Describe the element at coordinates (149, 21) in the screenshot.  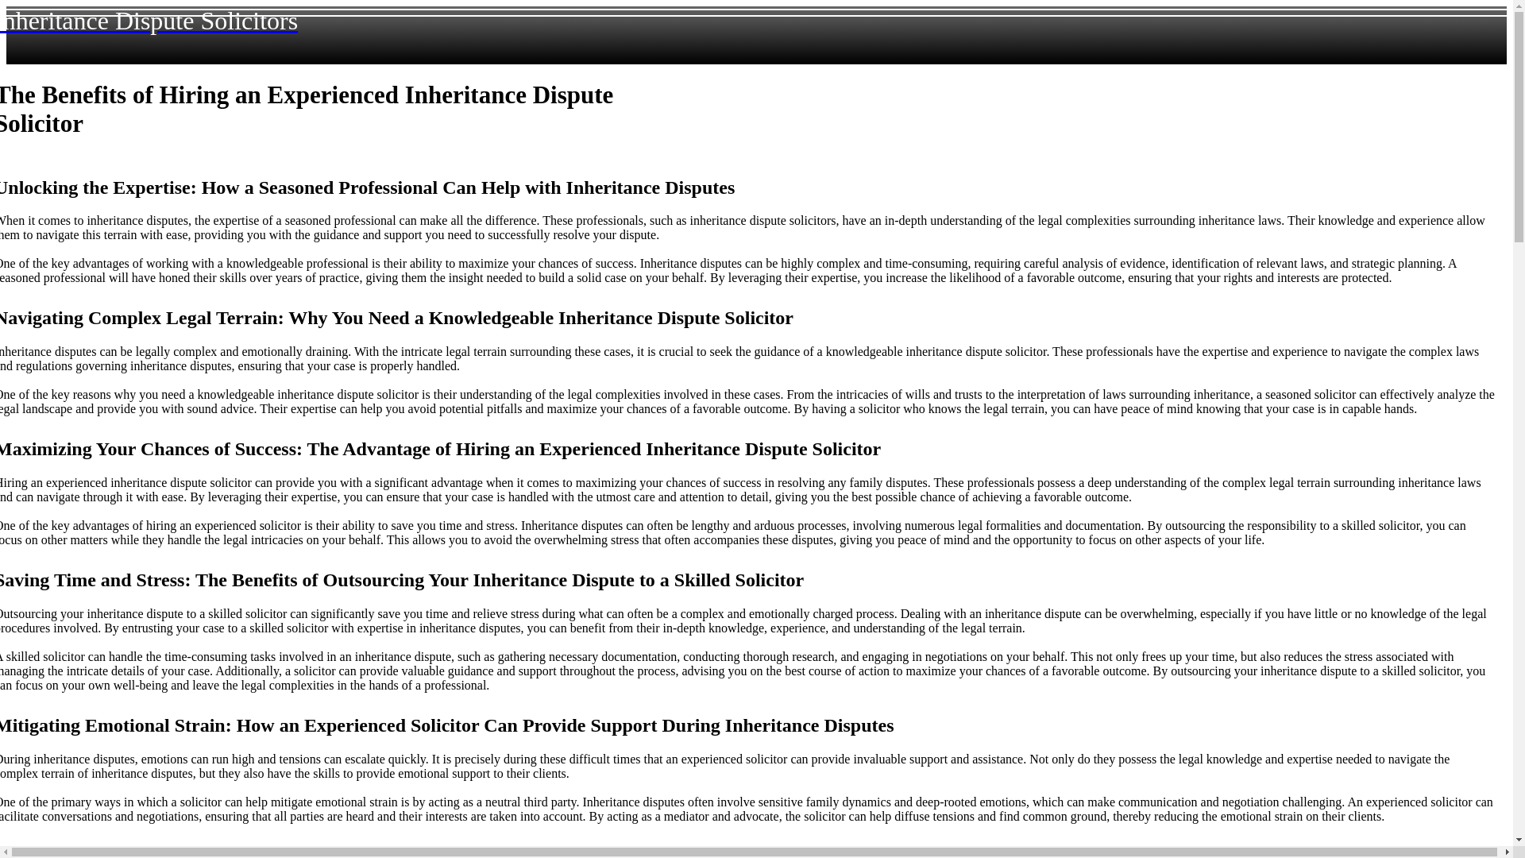
I see `Inheritance Dispute Solicitors` at that location.